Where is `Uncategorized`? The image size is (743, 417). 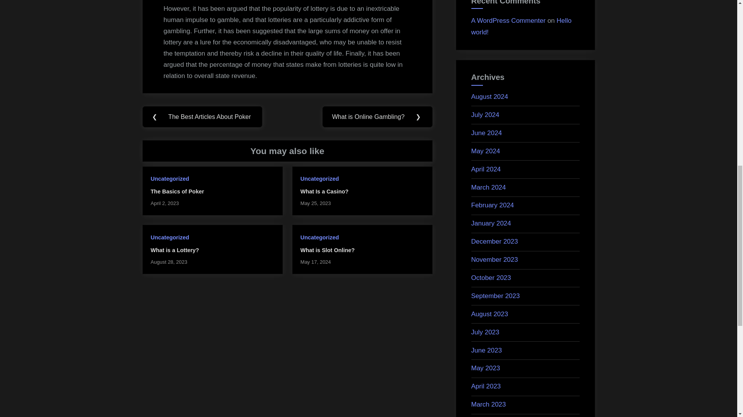 Uncategorized is located at coordinates (319, 237).